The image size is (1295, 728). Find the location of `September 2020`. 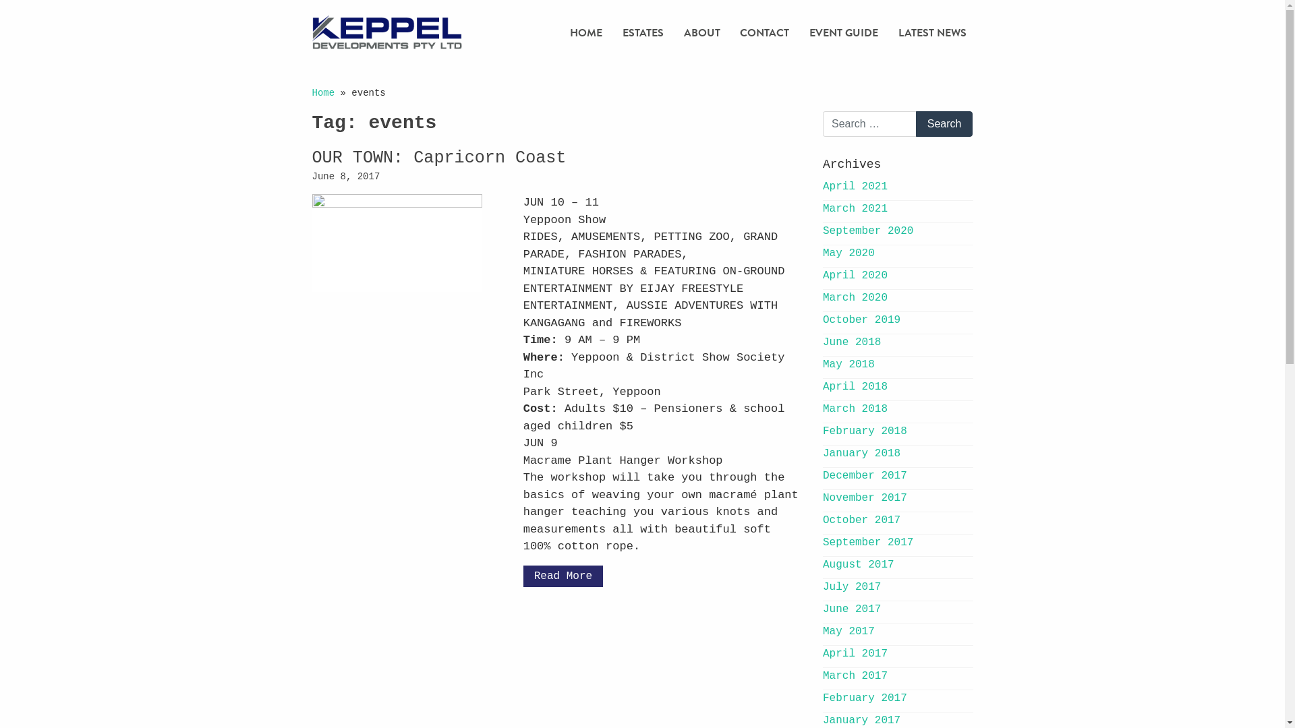

September 2020 is located at coordinates (868, 231).